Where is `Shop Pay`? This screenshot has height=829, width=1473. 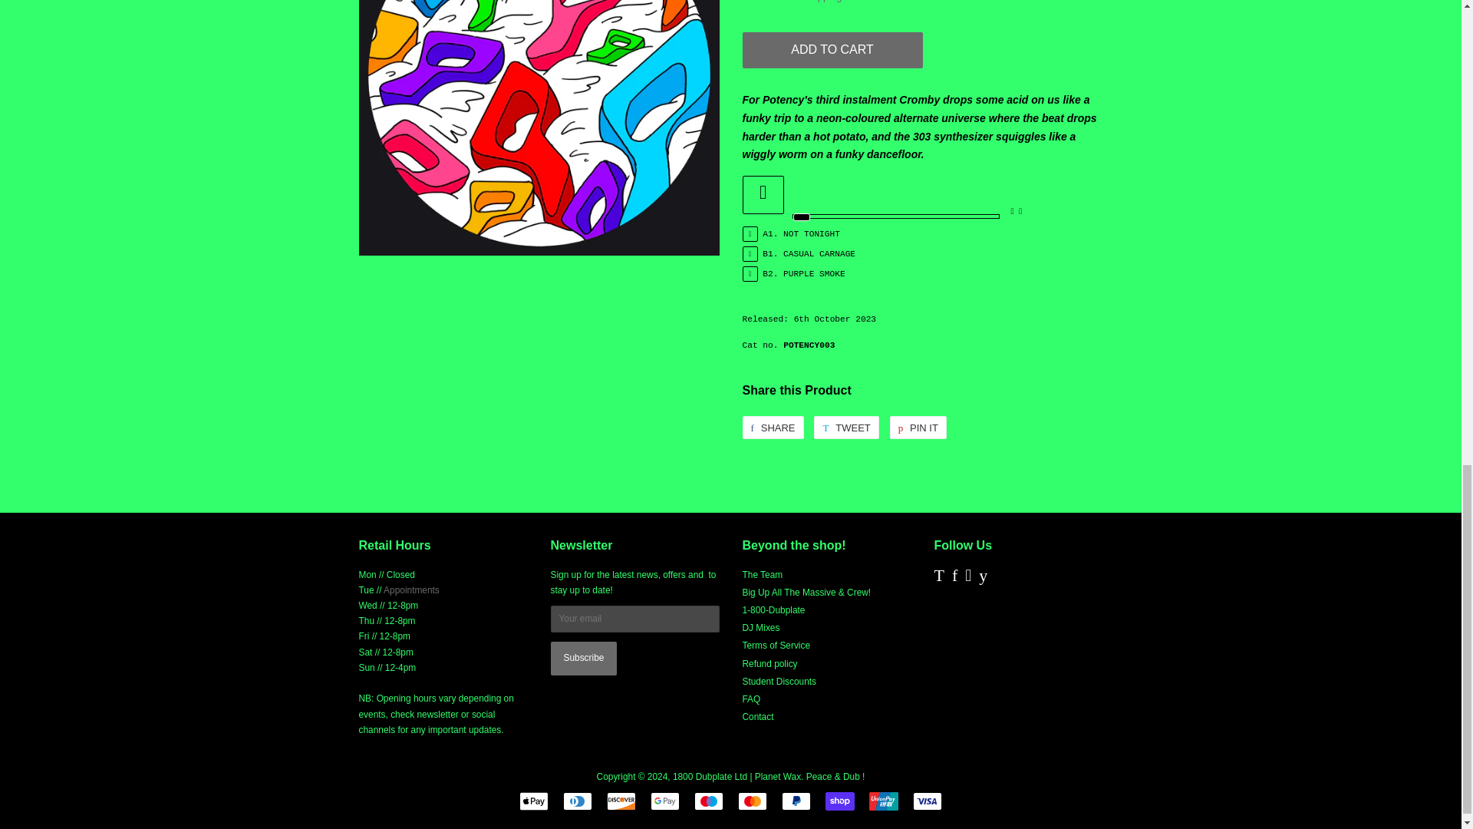
Shop Pay is located at coordinates (839, 801).